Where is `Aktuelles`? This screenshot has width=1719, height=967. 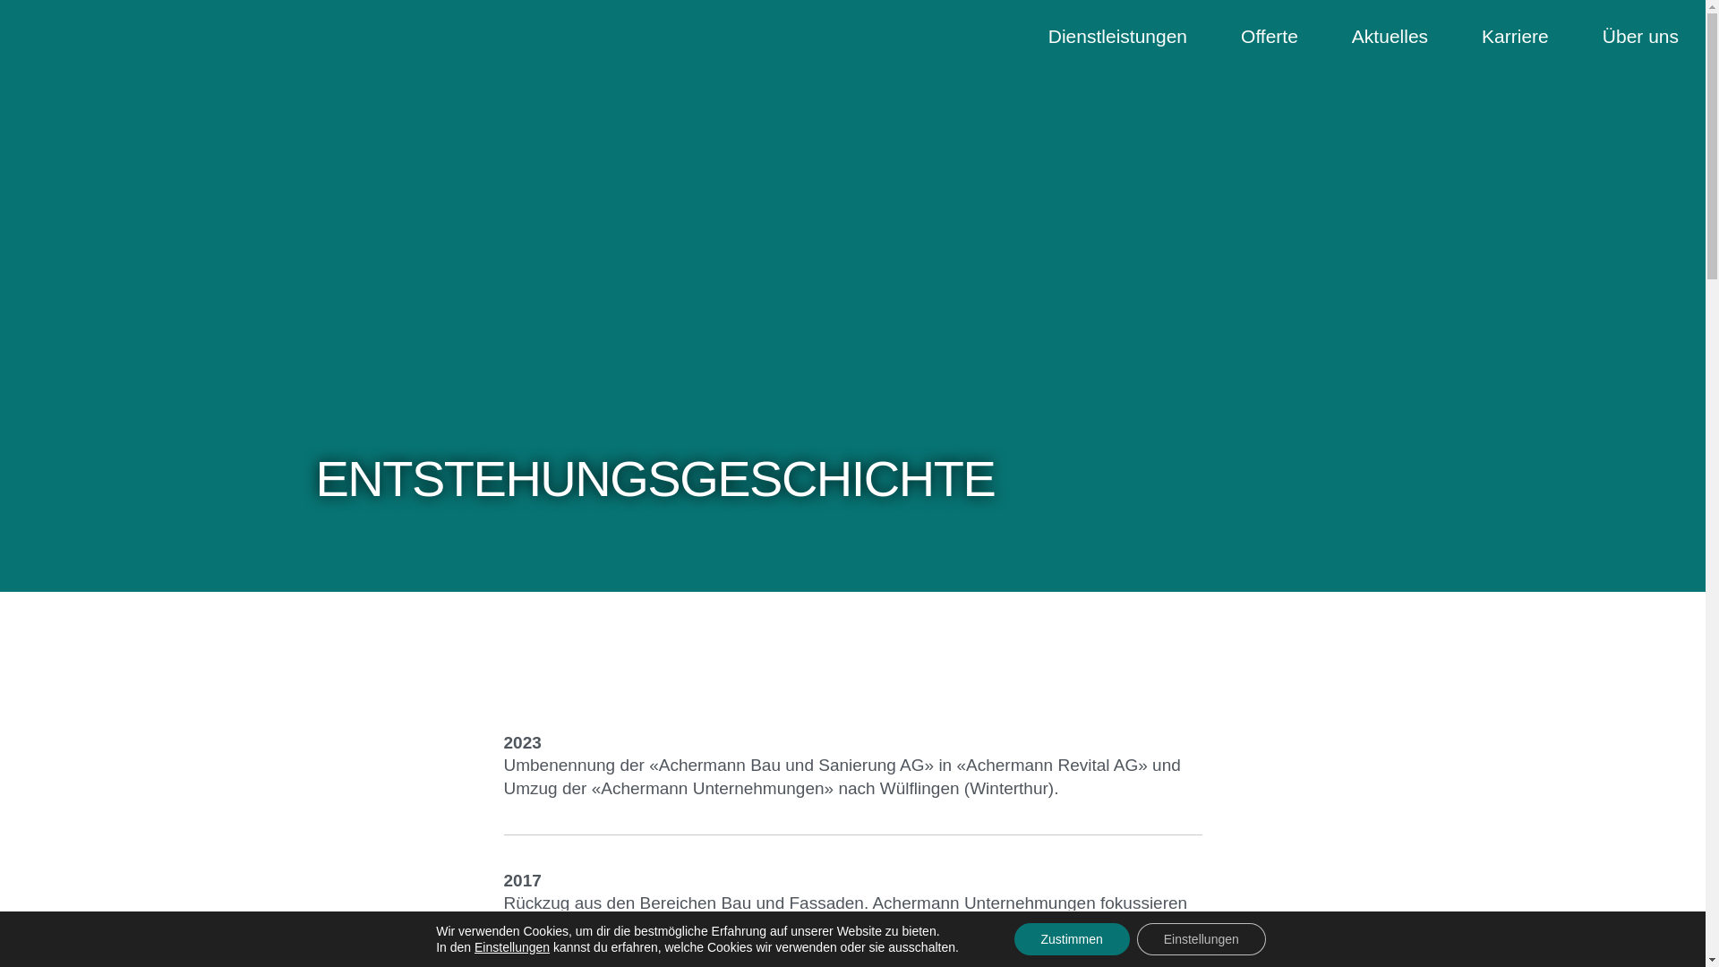 Aktuelles is located at coordinates (1390, 34).